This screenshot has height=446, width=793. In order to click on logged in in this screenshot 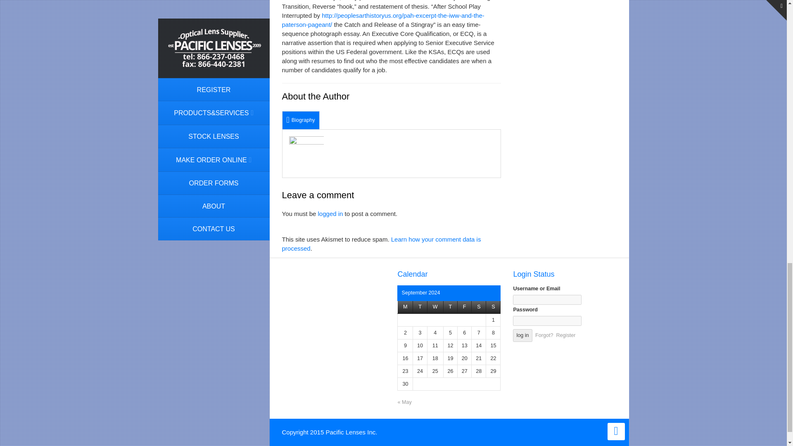, I will do `click(330, 213)`.